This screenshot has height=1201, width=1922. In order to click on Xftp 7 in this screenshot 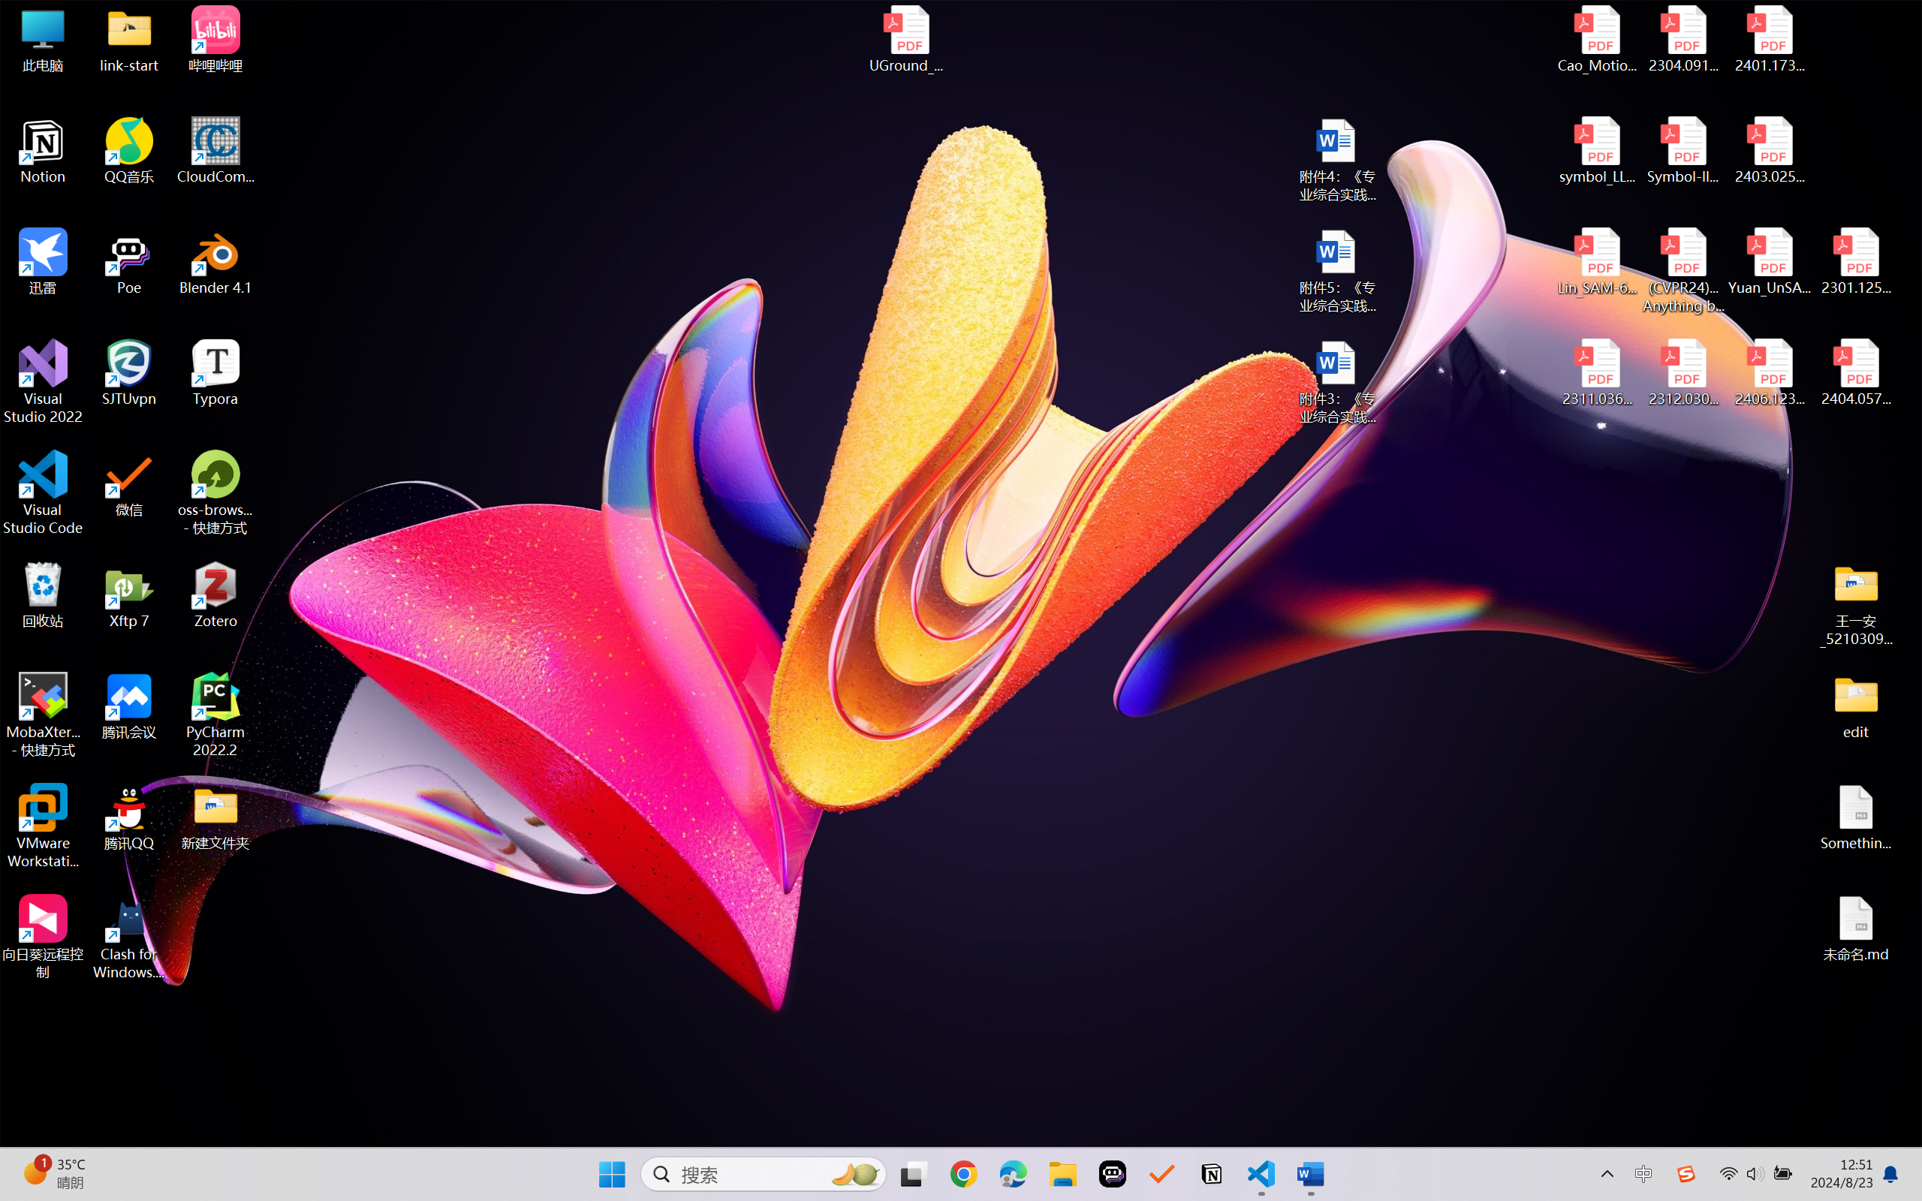, I will do `click(129, 595)`.